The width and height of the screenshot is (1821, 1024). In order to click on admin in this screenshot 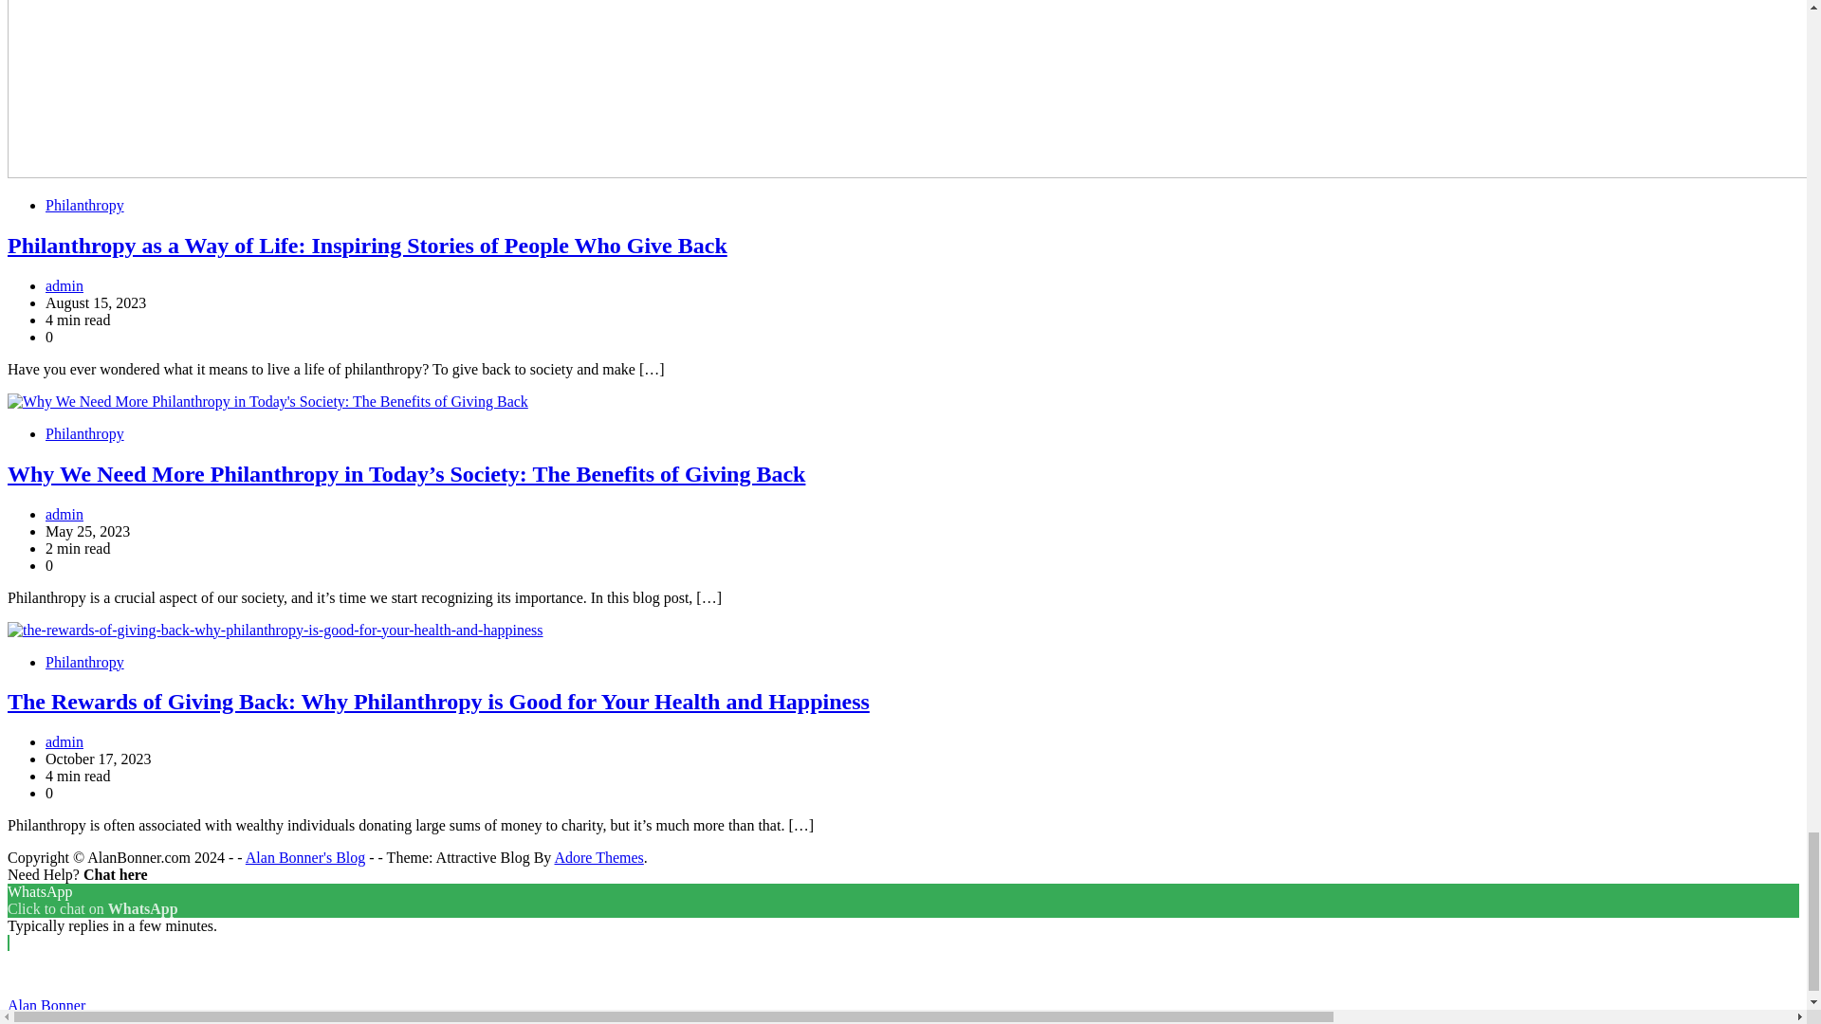, I will do `click(64, 284)`.